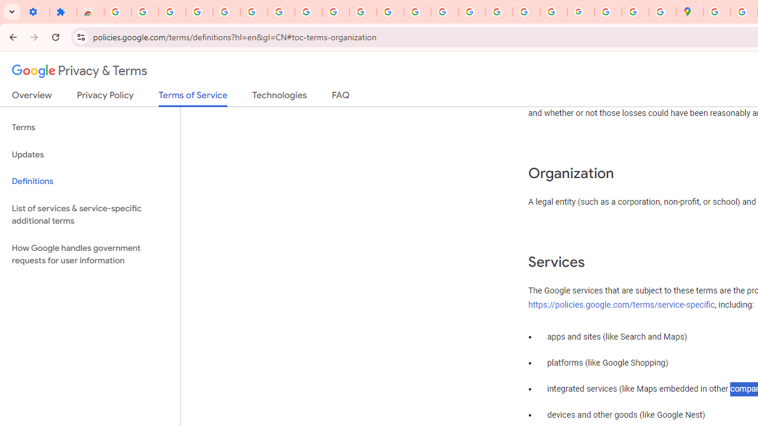 The width and height of the screenshot is (758, 426). Describe the element at coordinates (32, 98) in the screenshot. I see `Overview` at that location.